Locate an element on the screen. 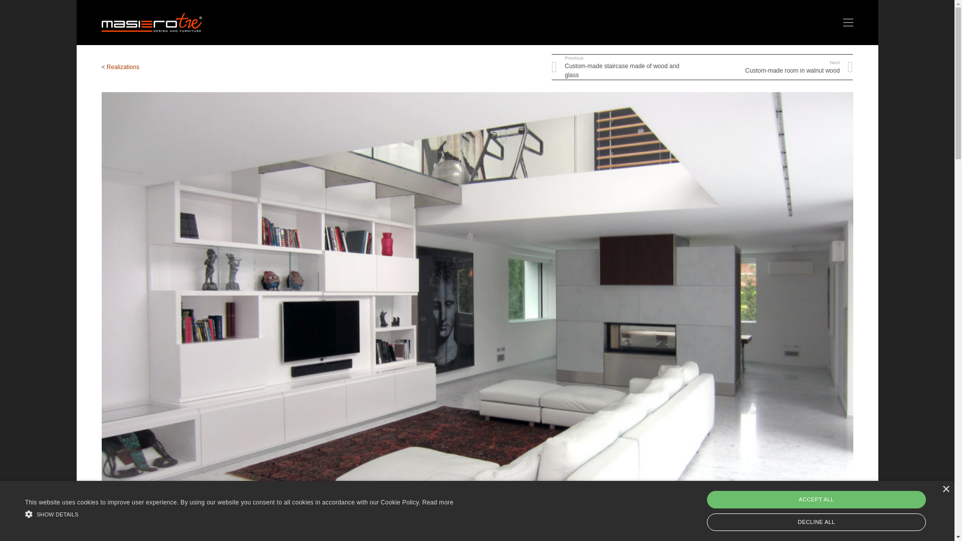  Custom-made room in walnut wood is located at coordinates (778, 67).